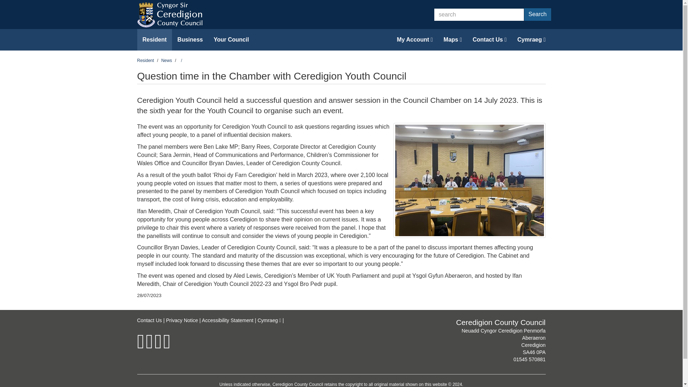 This screenshot has width=688, height=387. What do you see at coordinates (149, 347) in the screenshot?
I see `Twitter` at bounding box center [149, 347].